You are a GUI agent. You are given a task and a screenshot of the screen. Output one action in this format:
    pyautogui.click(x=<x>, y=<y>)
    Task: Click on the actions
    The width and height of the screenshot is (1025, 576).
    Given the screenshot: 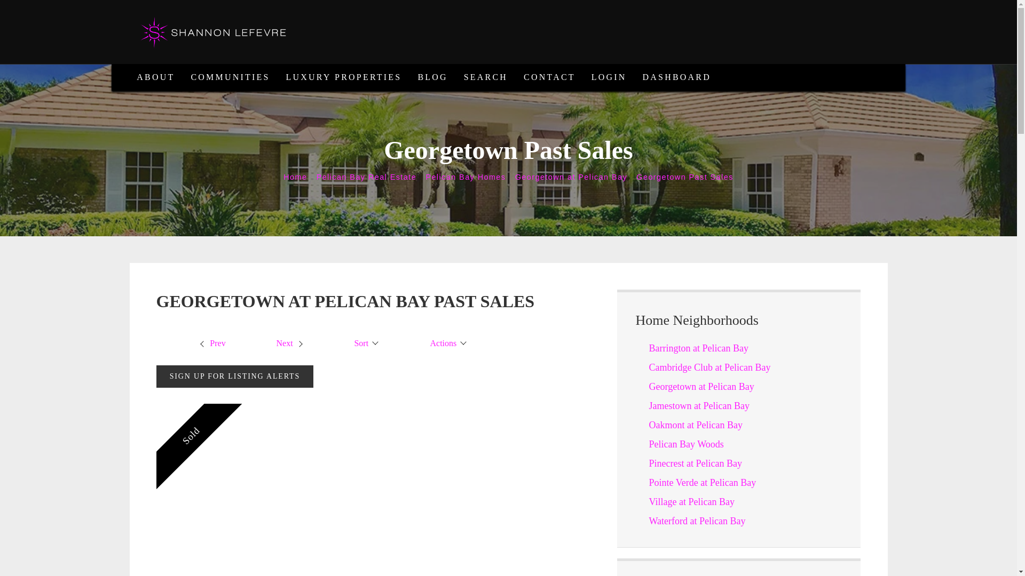 What is the action you would take?
    pyautogui.click(x=448, y=342)
    